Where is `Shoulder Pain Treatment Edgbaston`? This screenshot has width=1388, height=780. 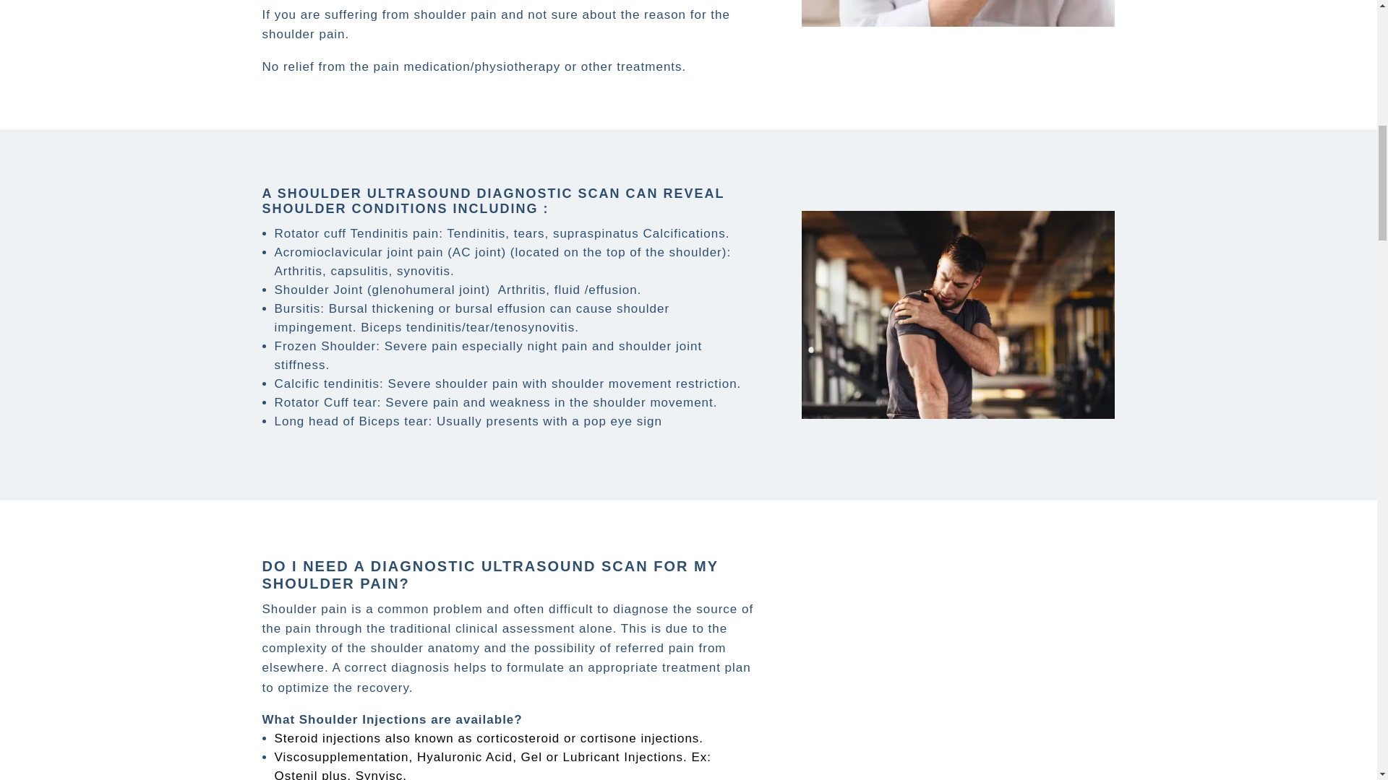
Shoulder Pain Treatment Edgbaston is located at coordinates (958, 415).